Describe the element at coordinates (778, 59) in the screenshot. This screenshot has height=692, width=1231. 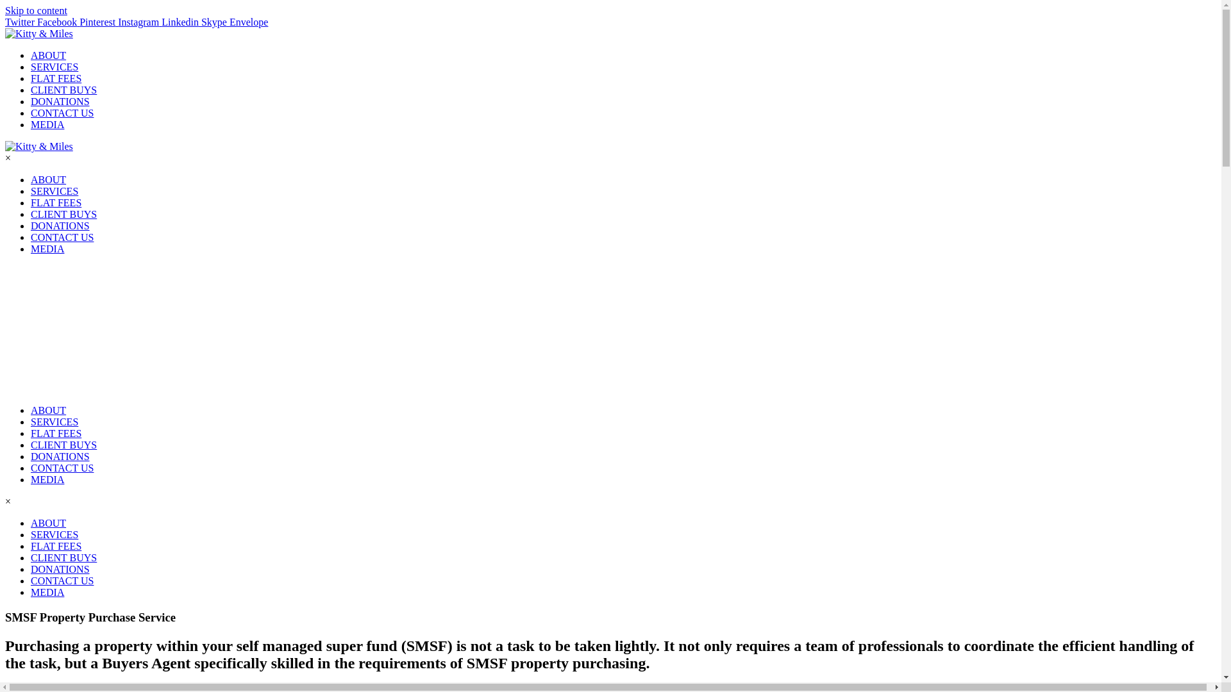
I see `DONATIONS` at that location.